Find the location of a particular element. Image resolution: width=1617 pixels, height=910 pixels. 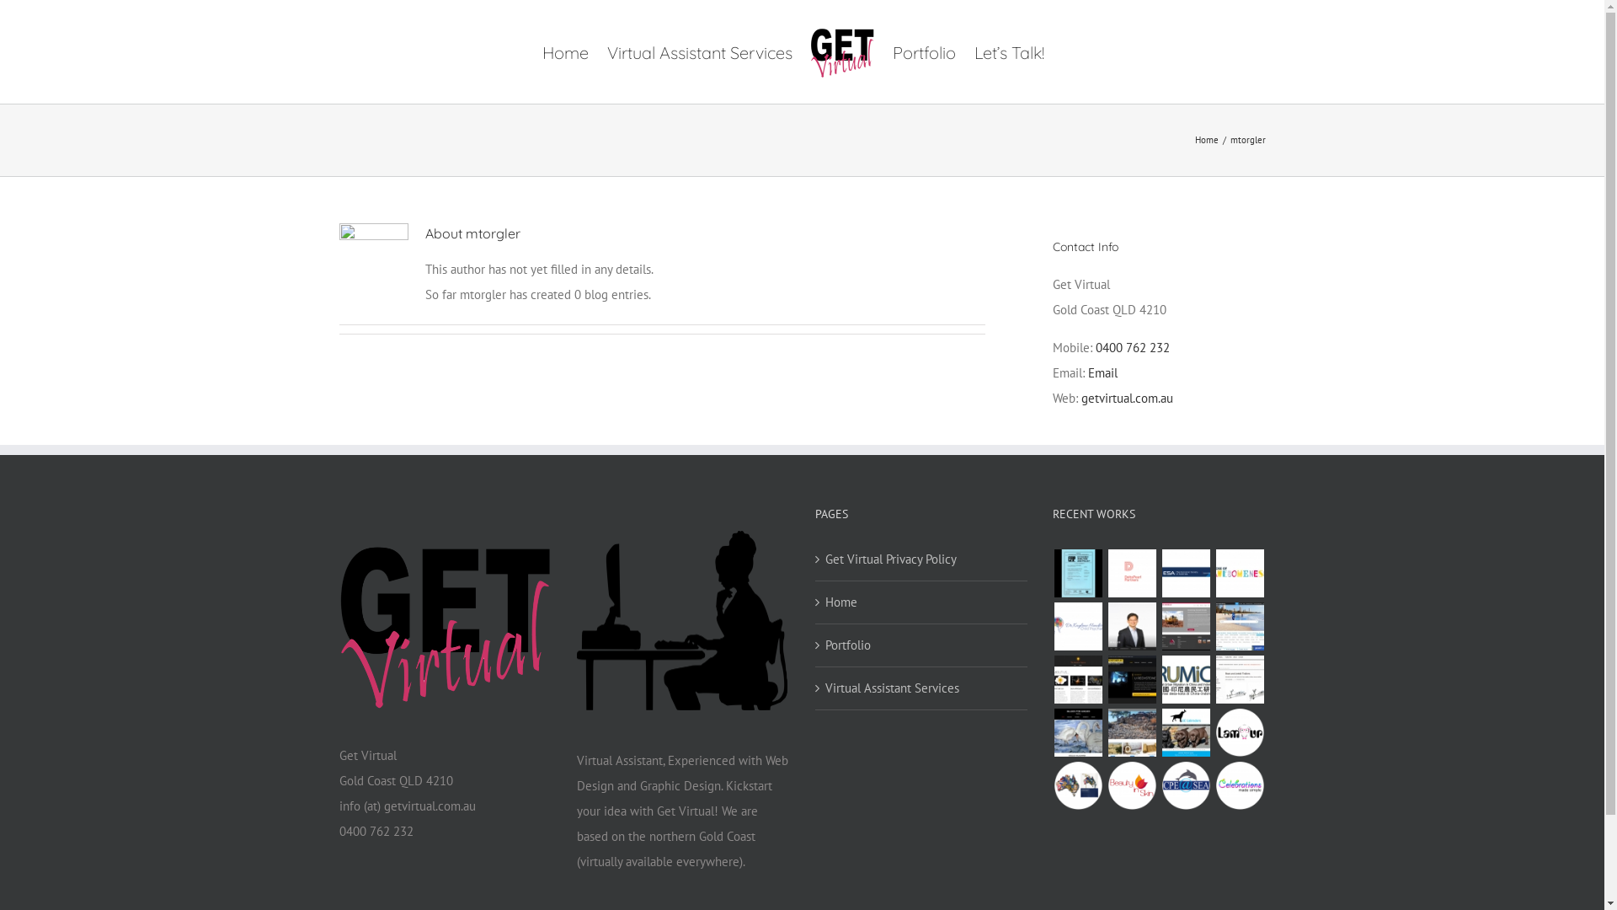

Celebration Made Simple is located at coordinates (1240, 785).